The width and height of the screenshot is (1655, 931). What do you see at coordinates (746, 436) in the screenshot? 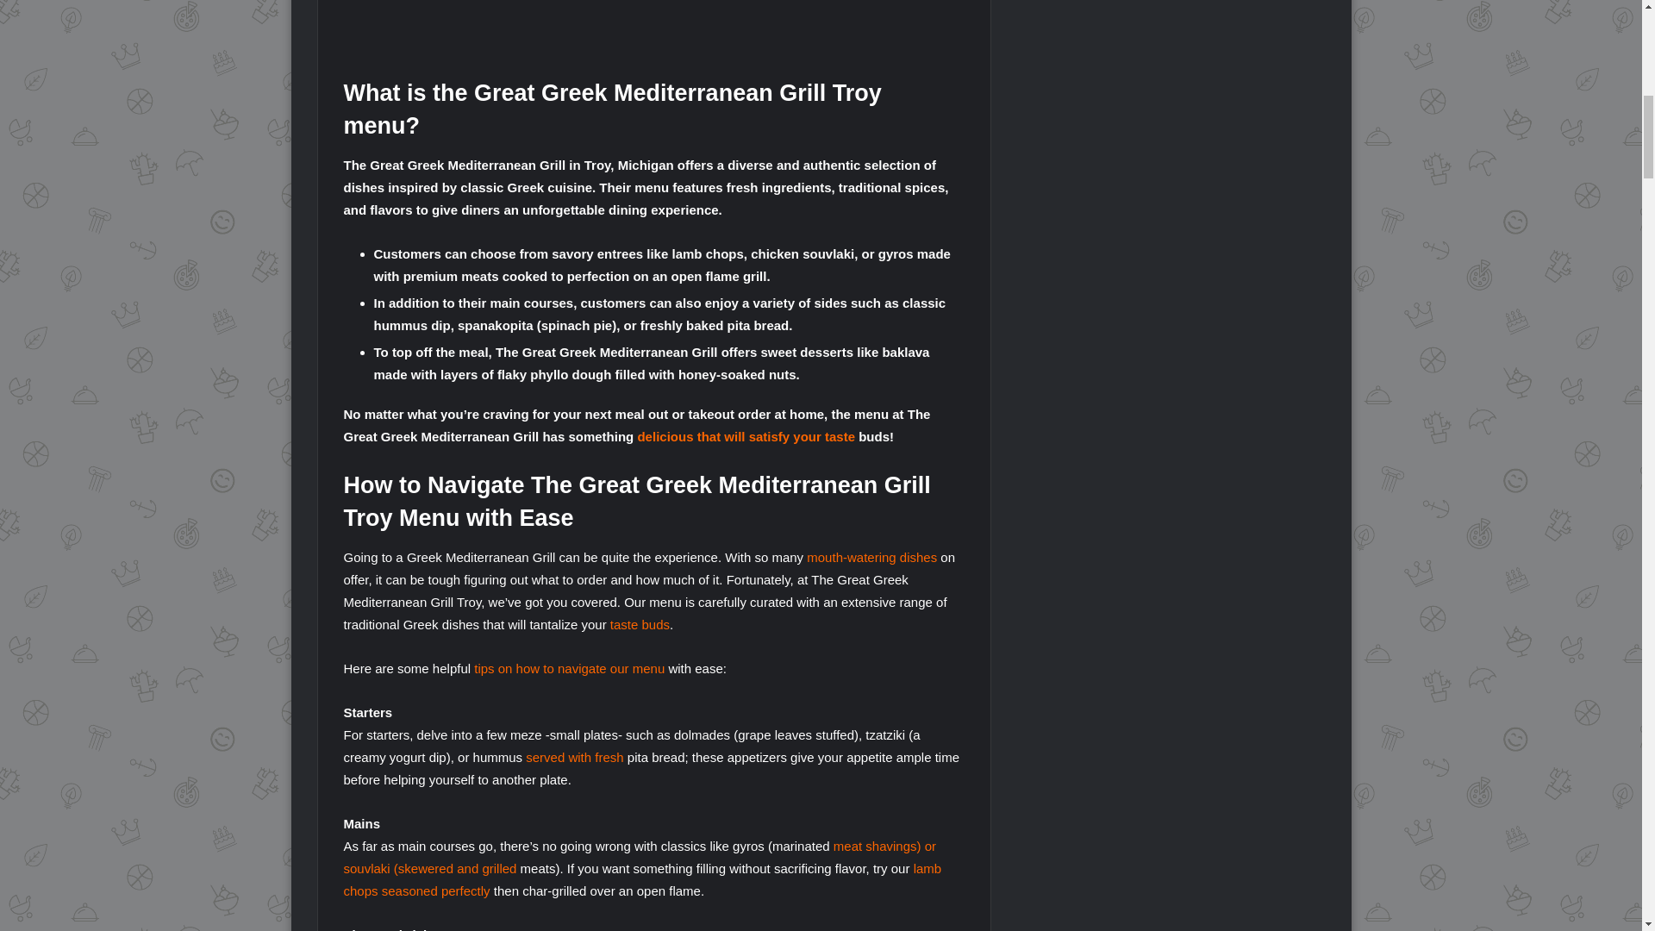
I see `delicious that will satisfy your taste` at bounding box center [746, 436].